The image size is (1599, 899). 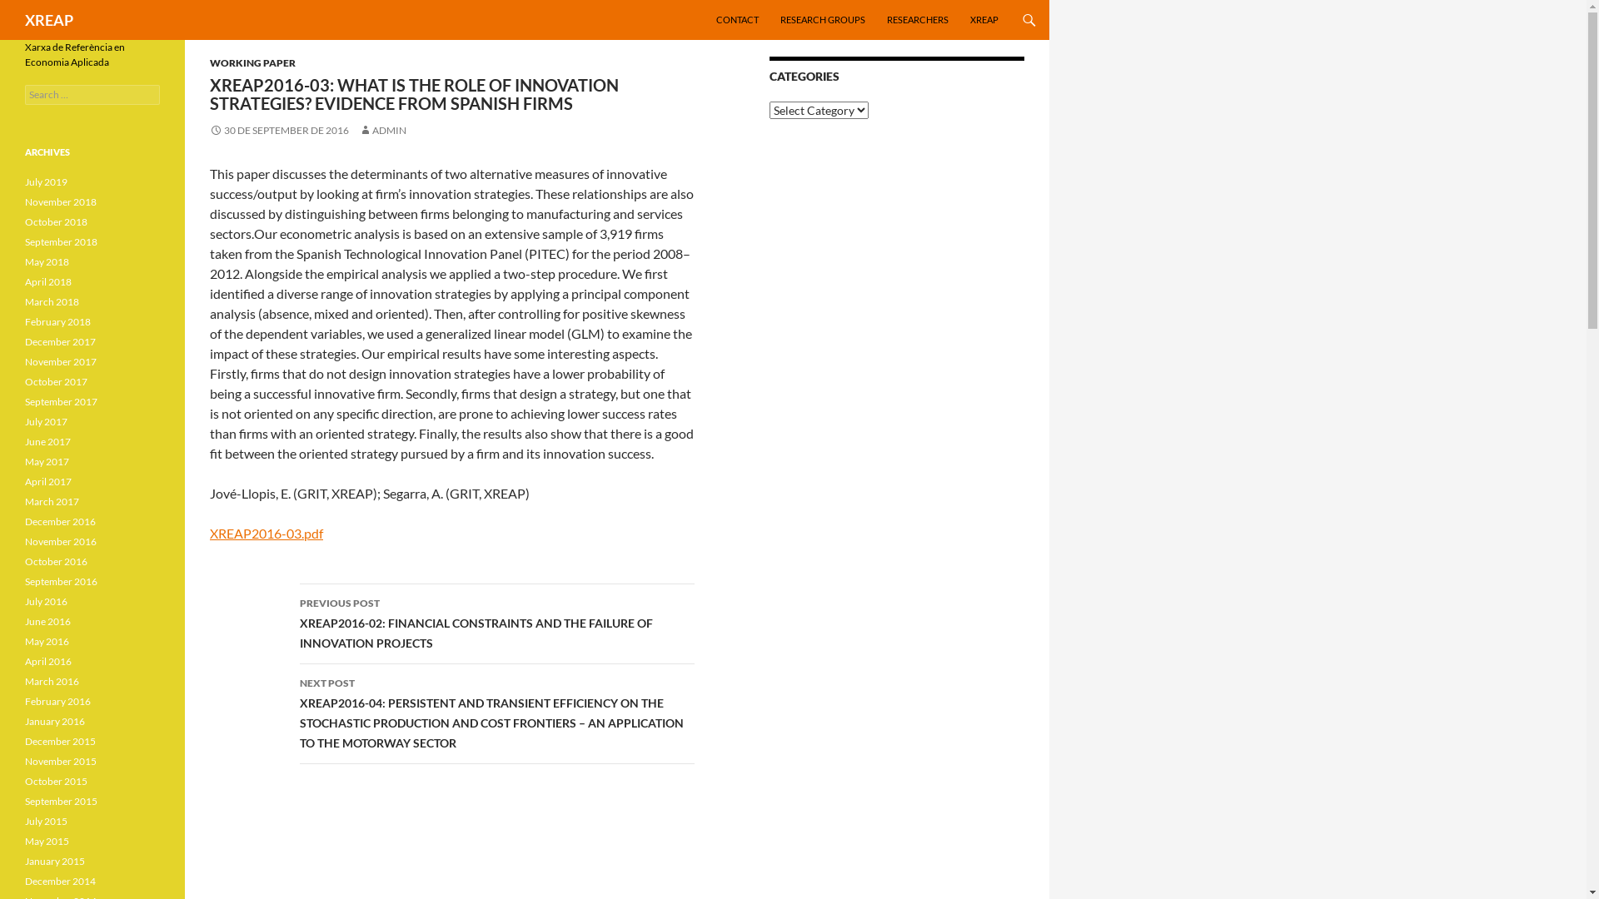 What do you see at coordinates (61, 361) in the screenshot?
I see `November 2017` at bounding box center [61, 361].